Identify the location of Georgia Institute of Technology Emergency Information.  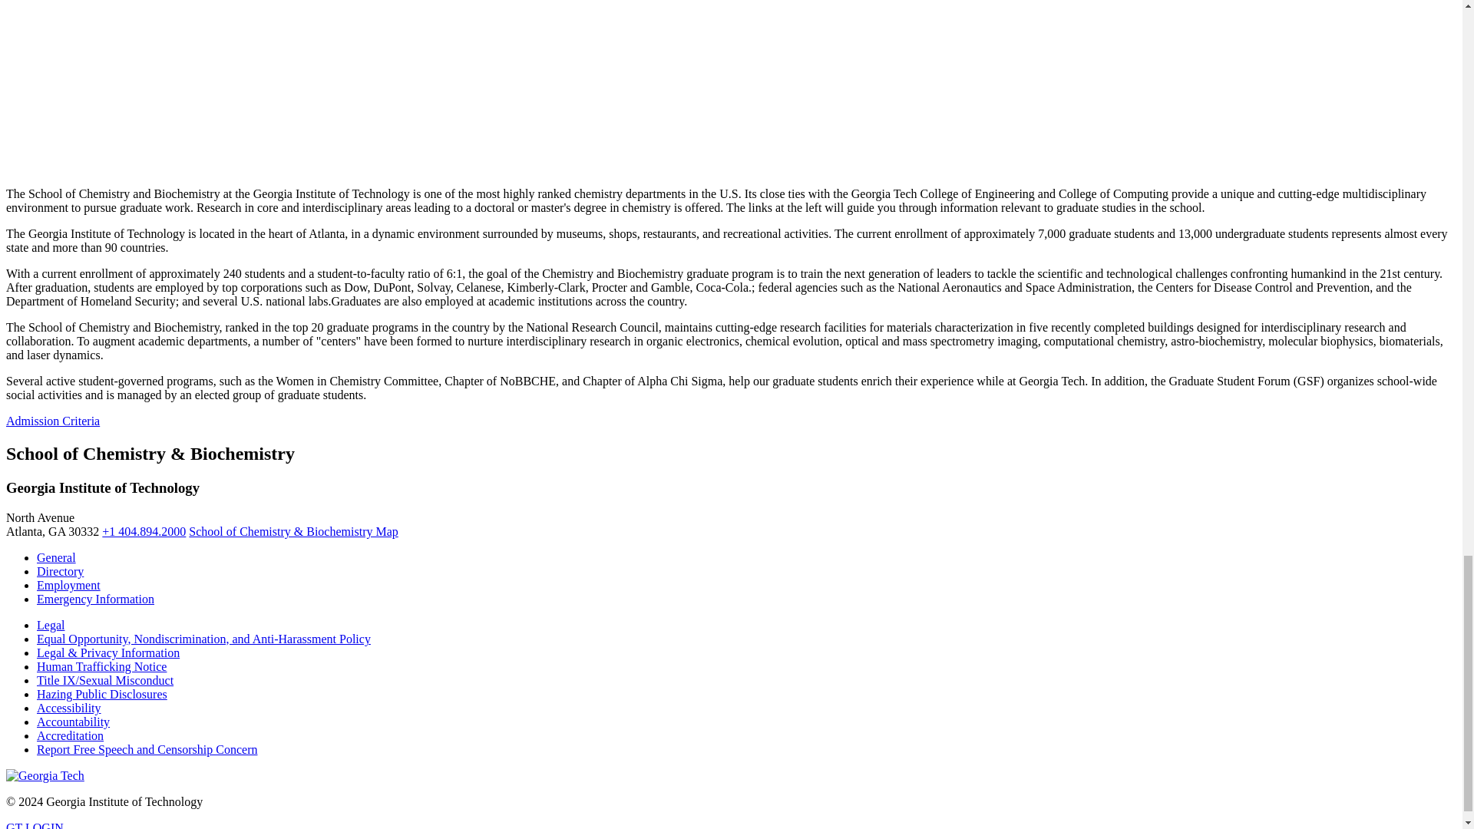
(95, 599).